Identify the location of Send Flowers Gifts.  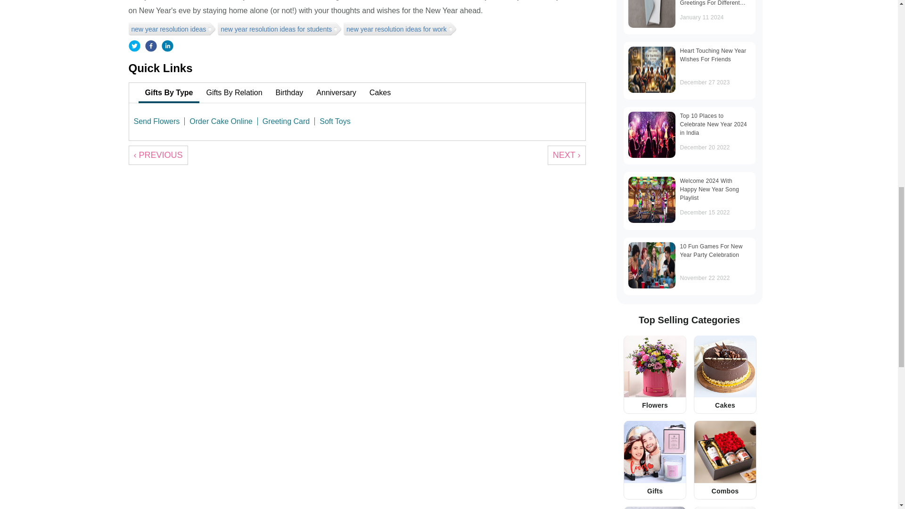
(655, 366).